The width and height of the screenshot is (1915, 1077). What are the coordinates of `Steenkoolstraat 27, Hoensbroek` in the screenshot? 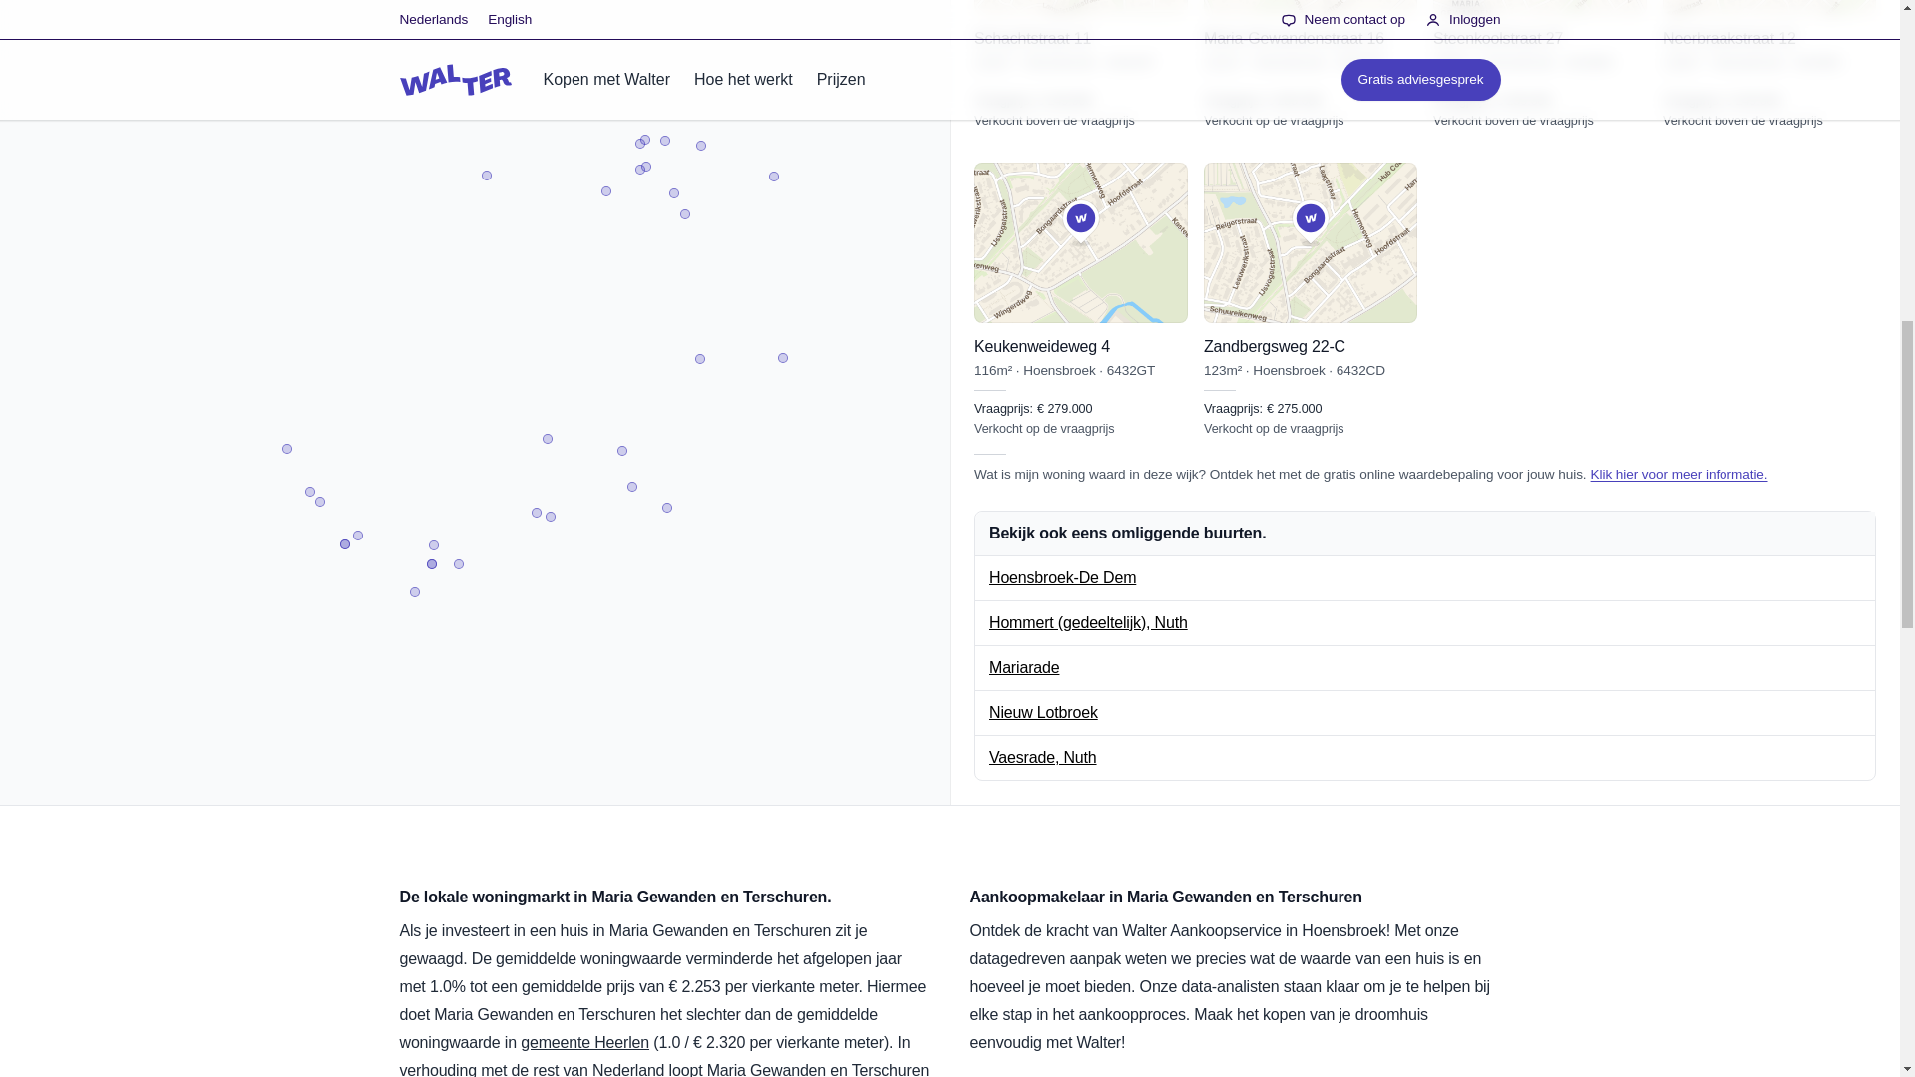 It's located at (1540, 65).